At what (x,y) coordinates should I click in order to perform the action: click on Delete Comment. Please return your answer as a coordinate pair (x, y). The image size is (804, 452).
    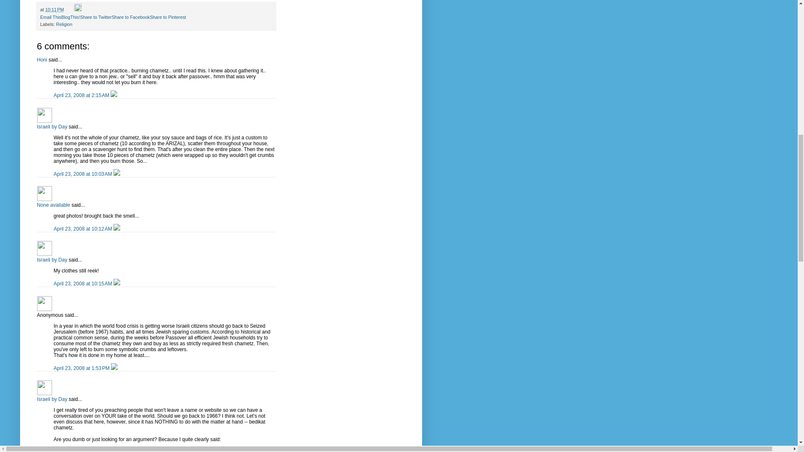
    Looking at the image, I should click on (114, 95).